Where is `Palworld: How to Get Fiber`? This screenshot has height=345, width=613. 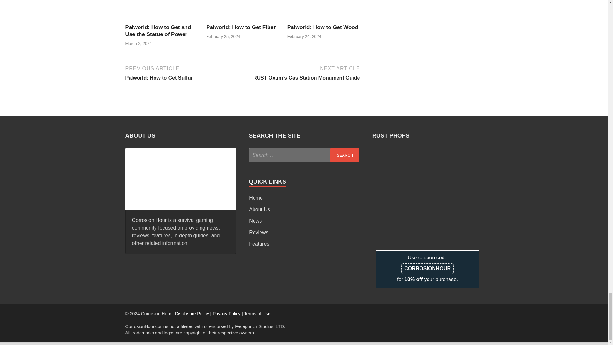
Palworld: How to Get Fiber is located at coordinates (241, 27).